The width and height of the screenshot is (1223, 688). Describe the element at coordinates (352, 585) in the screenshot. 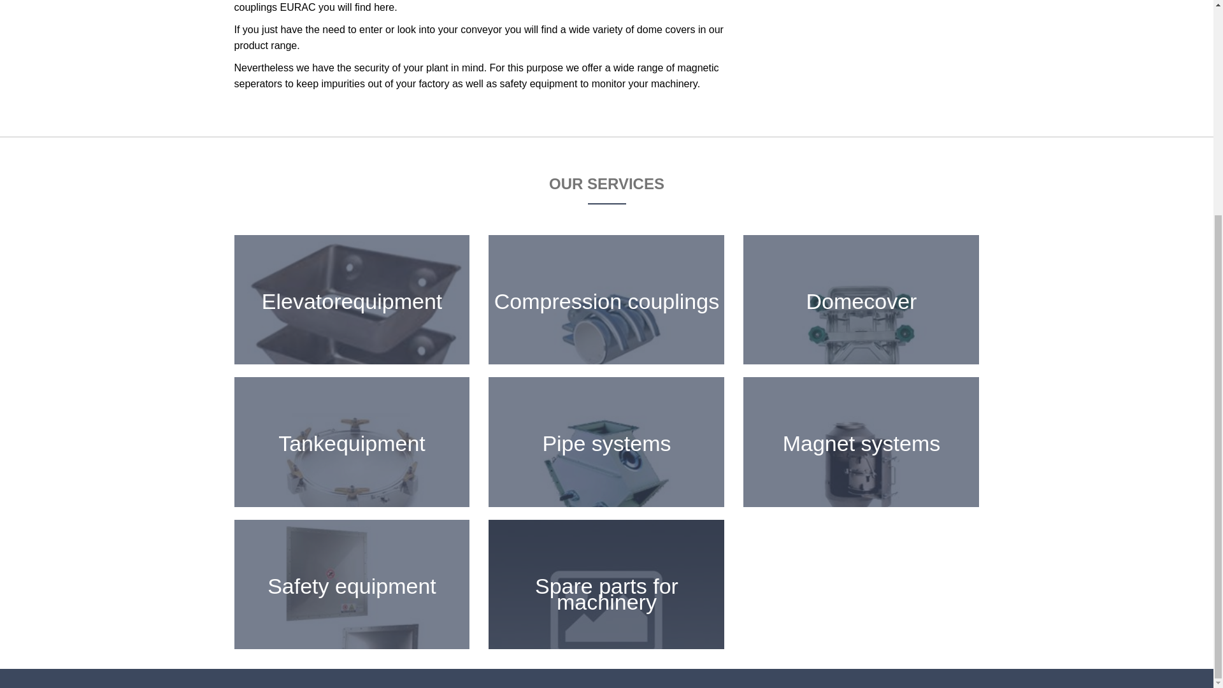

I see `Safety equipment` at that location.